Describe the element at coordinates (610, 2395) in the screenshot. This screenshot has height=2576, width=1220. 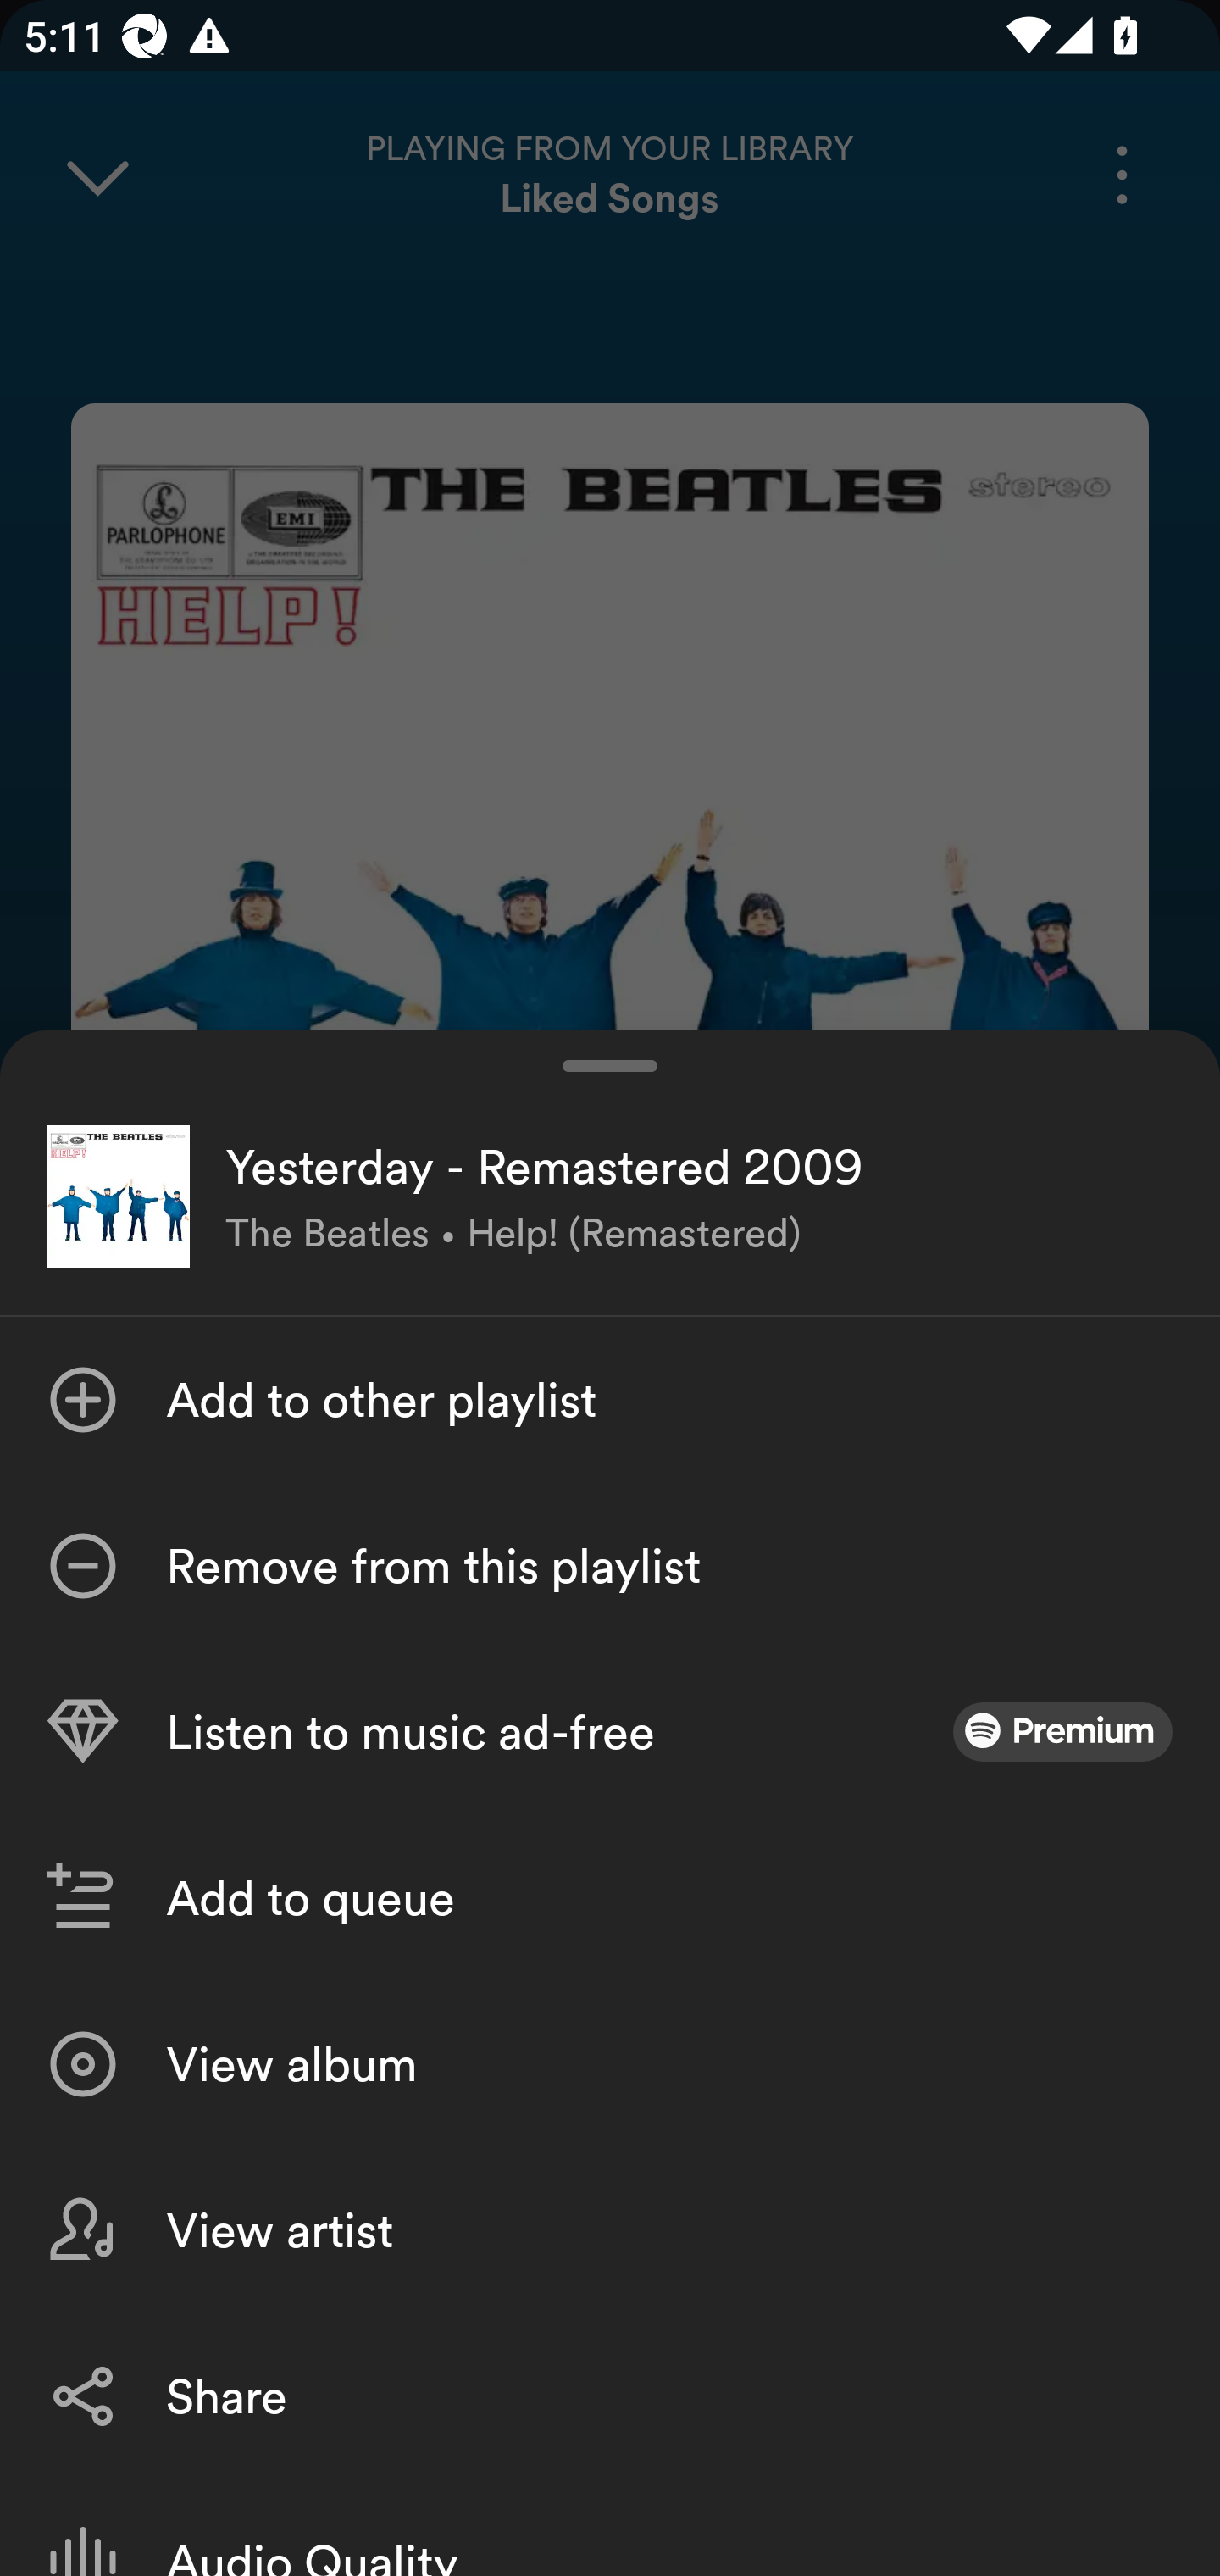
I see `Share` at that location.